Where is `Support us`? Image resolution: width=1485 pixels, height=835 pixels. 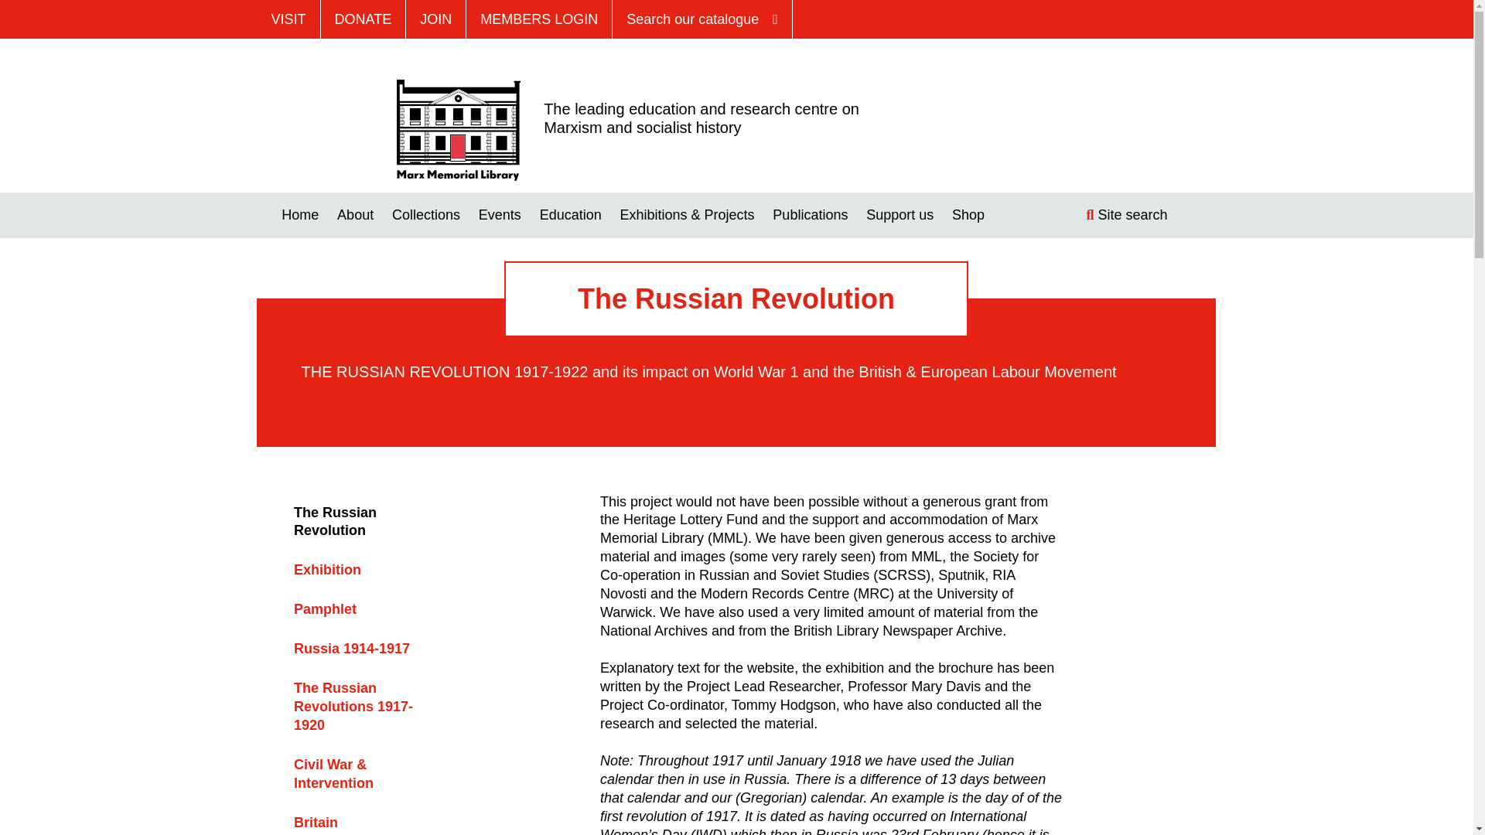 Support us is located at coordinates (900, 215).